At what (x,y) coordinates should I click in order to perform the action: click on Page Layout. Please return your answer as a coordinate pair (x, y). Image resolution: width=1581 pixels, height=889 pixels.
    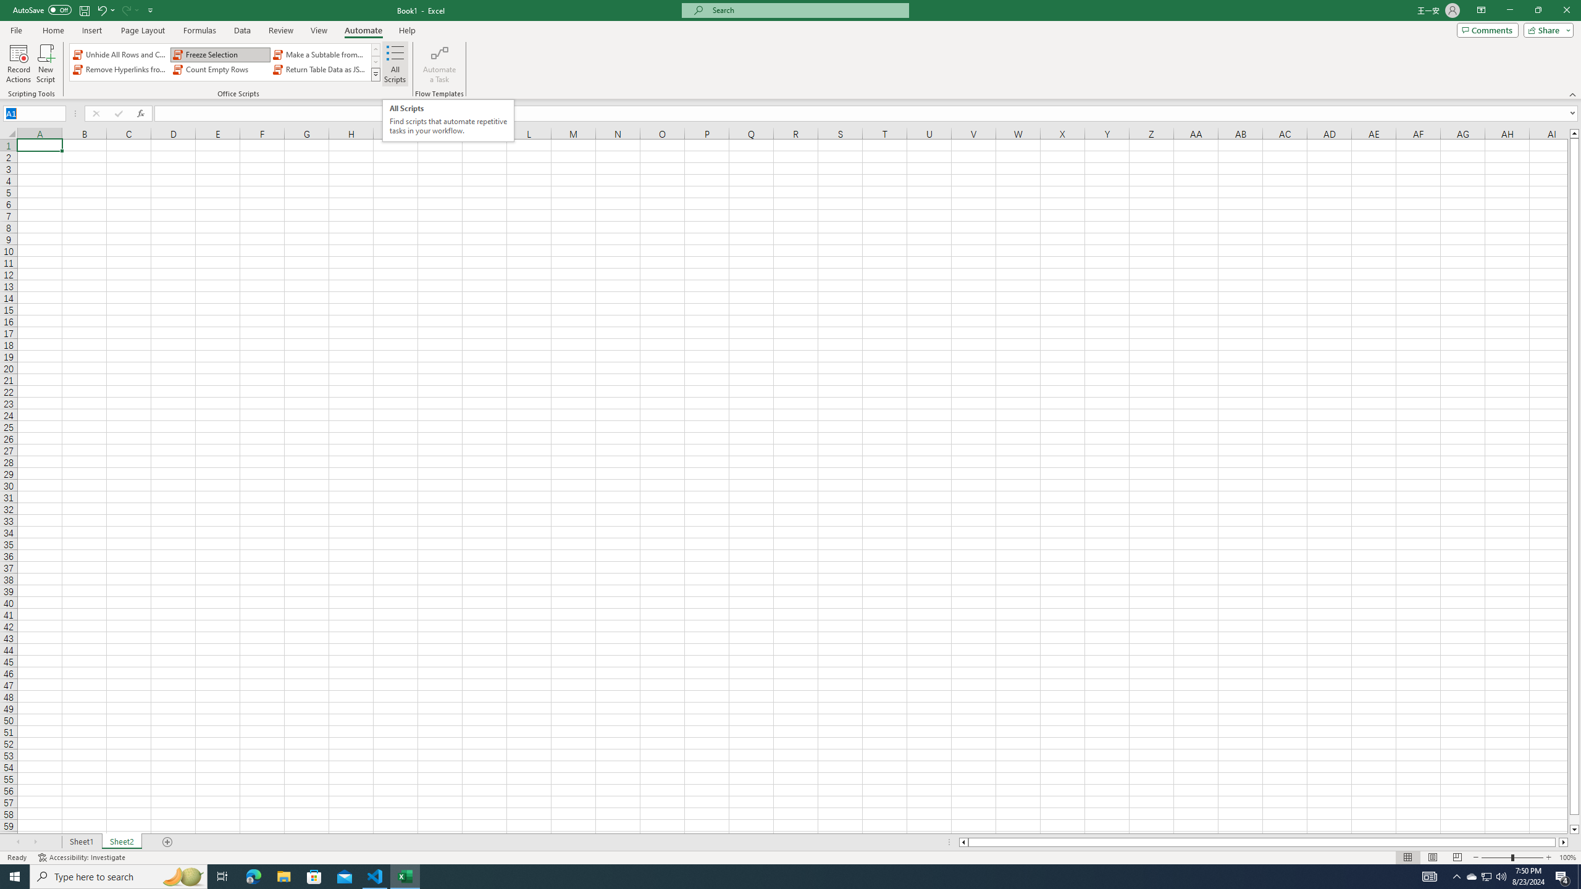
    Looking at the image, I should click on (143, 30).